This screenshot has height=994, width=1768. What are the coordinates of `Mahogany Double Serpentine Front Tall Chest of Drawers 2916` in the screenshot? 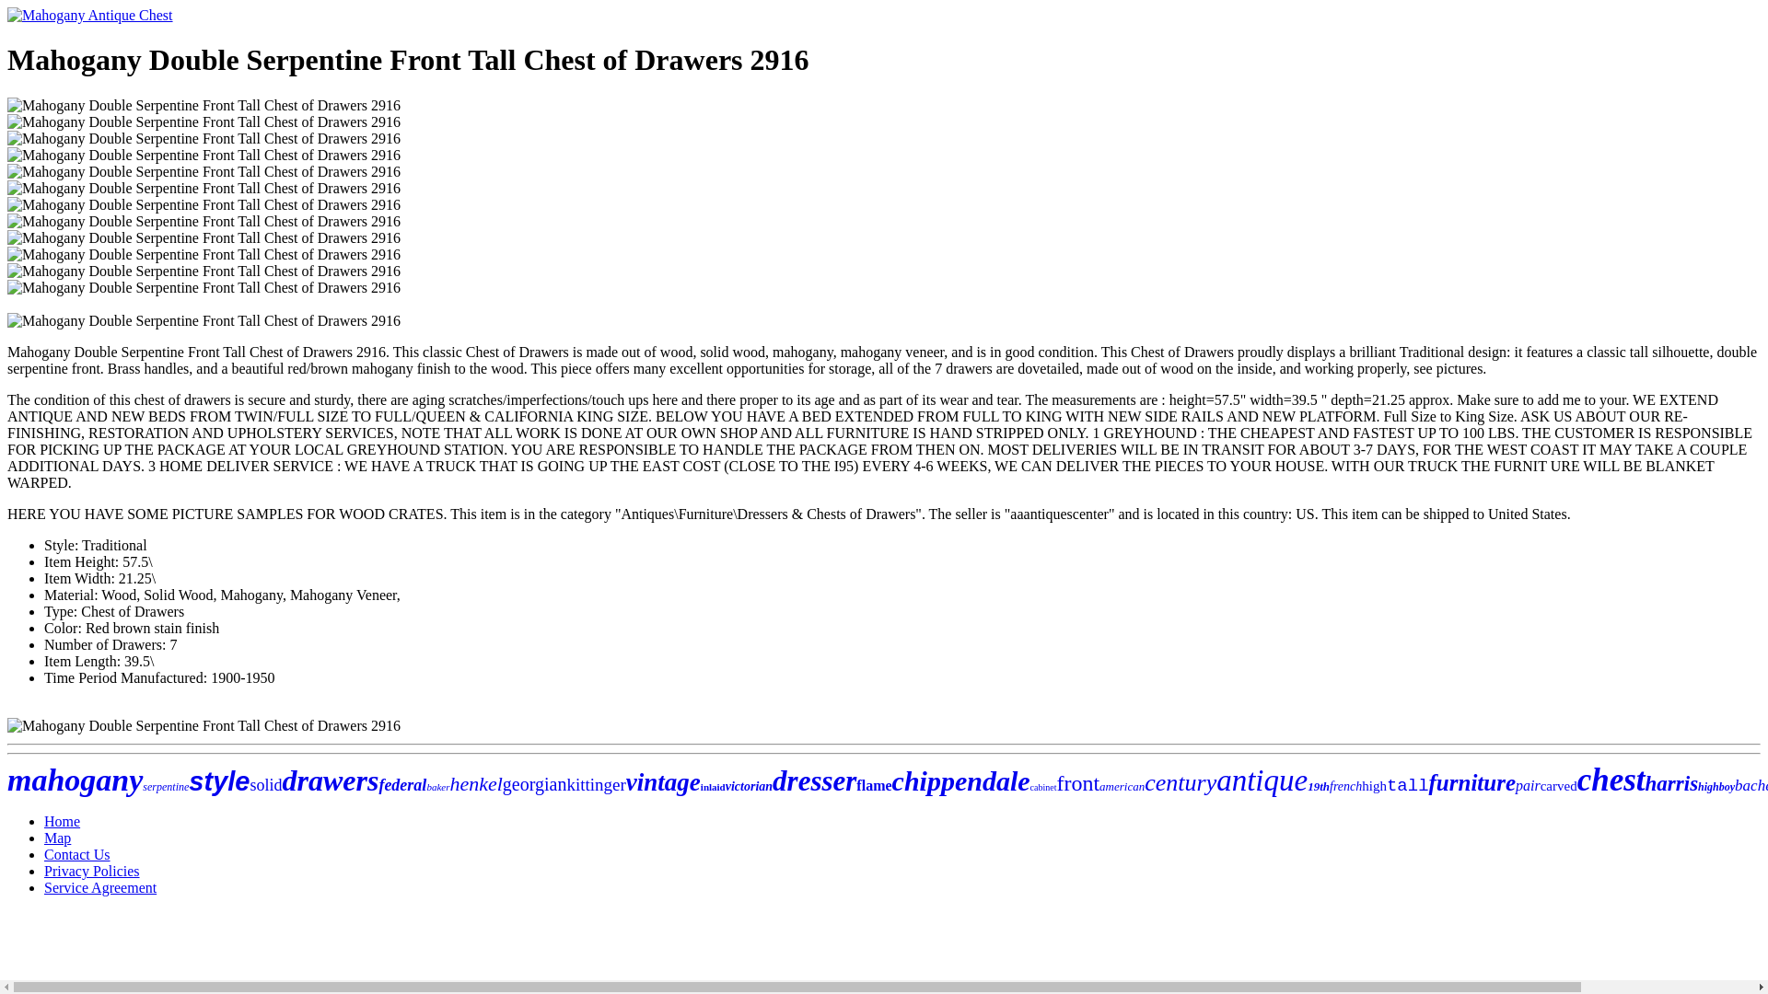 It's located at (204, 725).